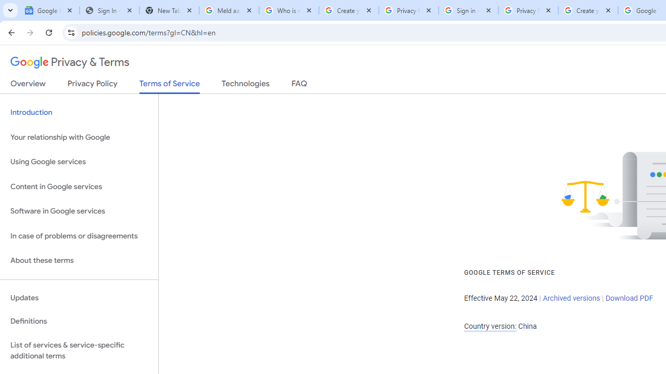 This screenshot has height=374, width=666. What do you see at coordinates (490, 326) in the screenshot?
I see `Country version:` at bounding box center [490, 326].